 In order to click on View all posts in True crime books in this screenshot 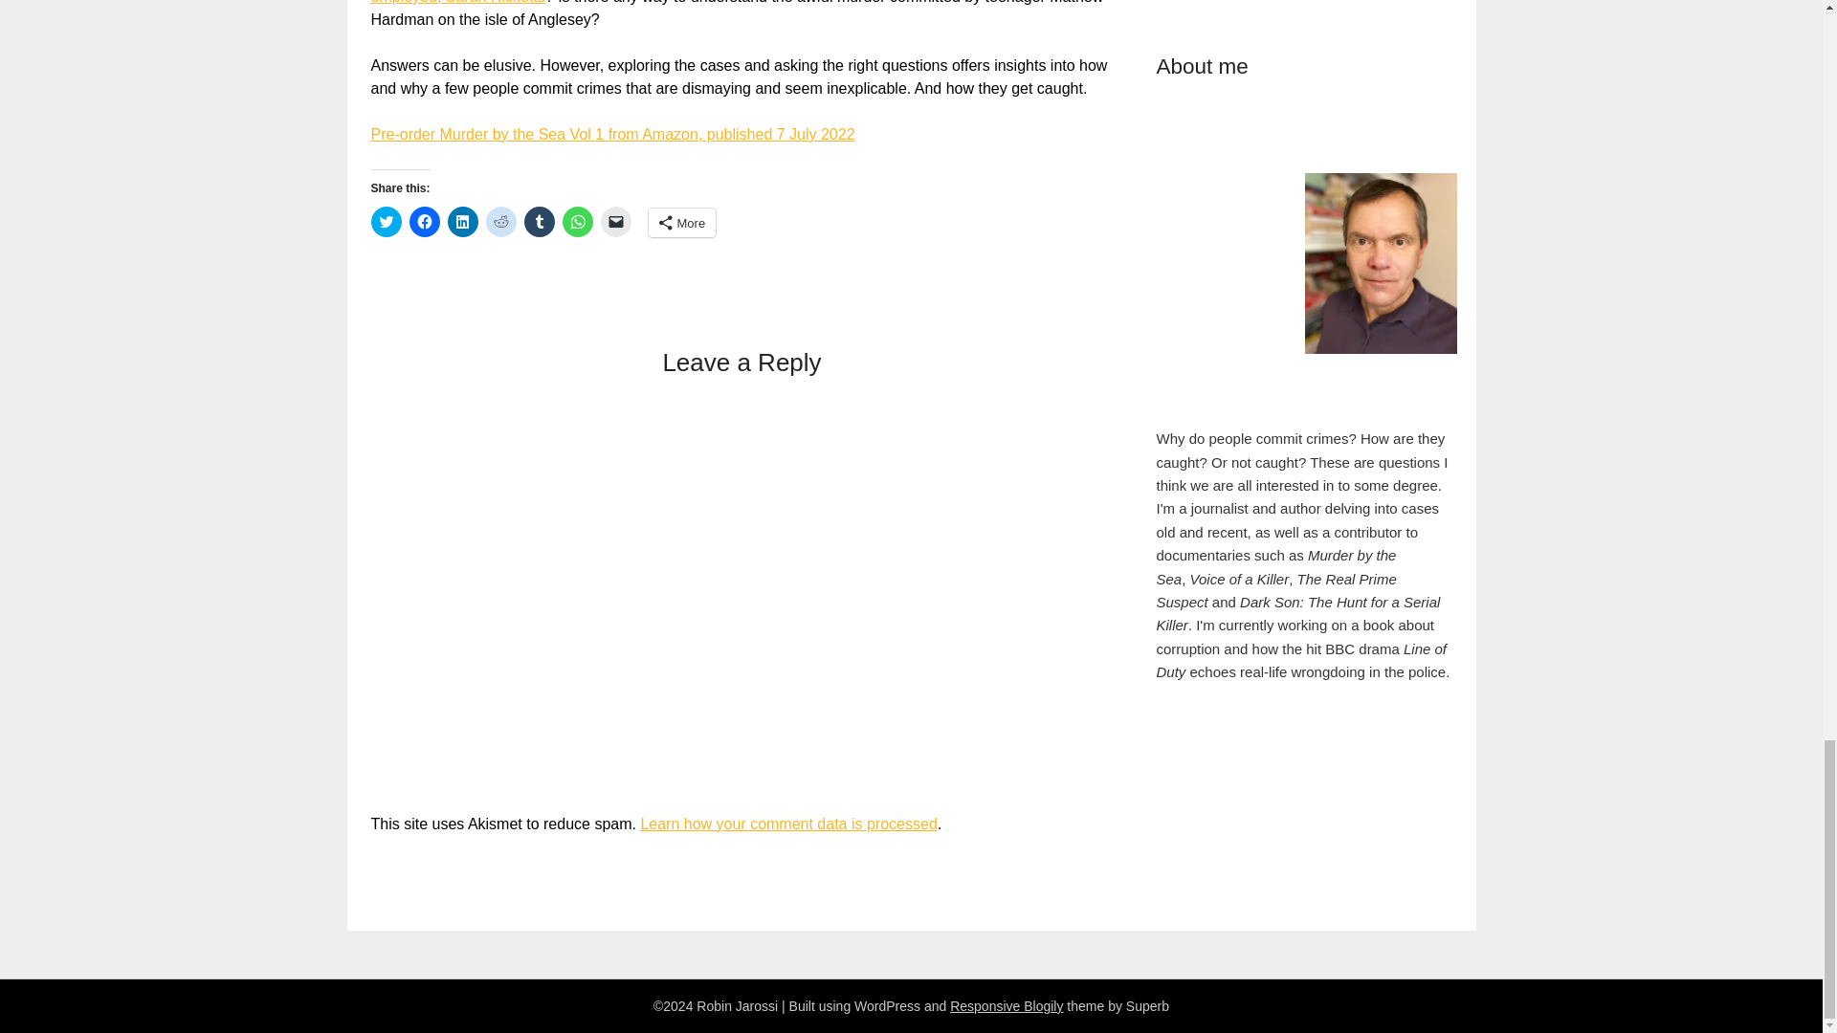, I will do `click(978, 79)`.